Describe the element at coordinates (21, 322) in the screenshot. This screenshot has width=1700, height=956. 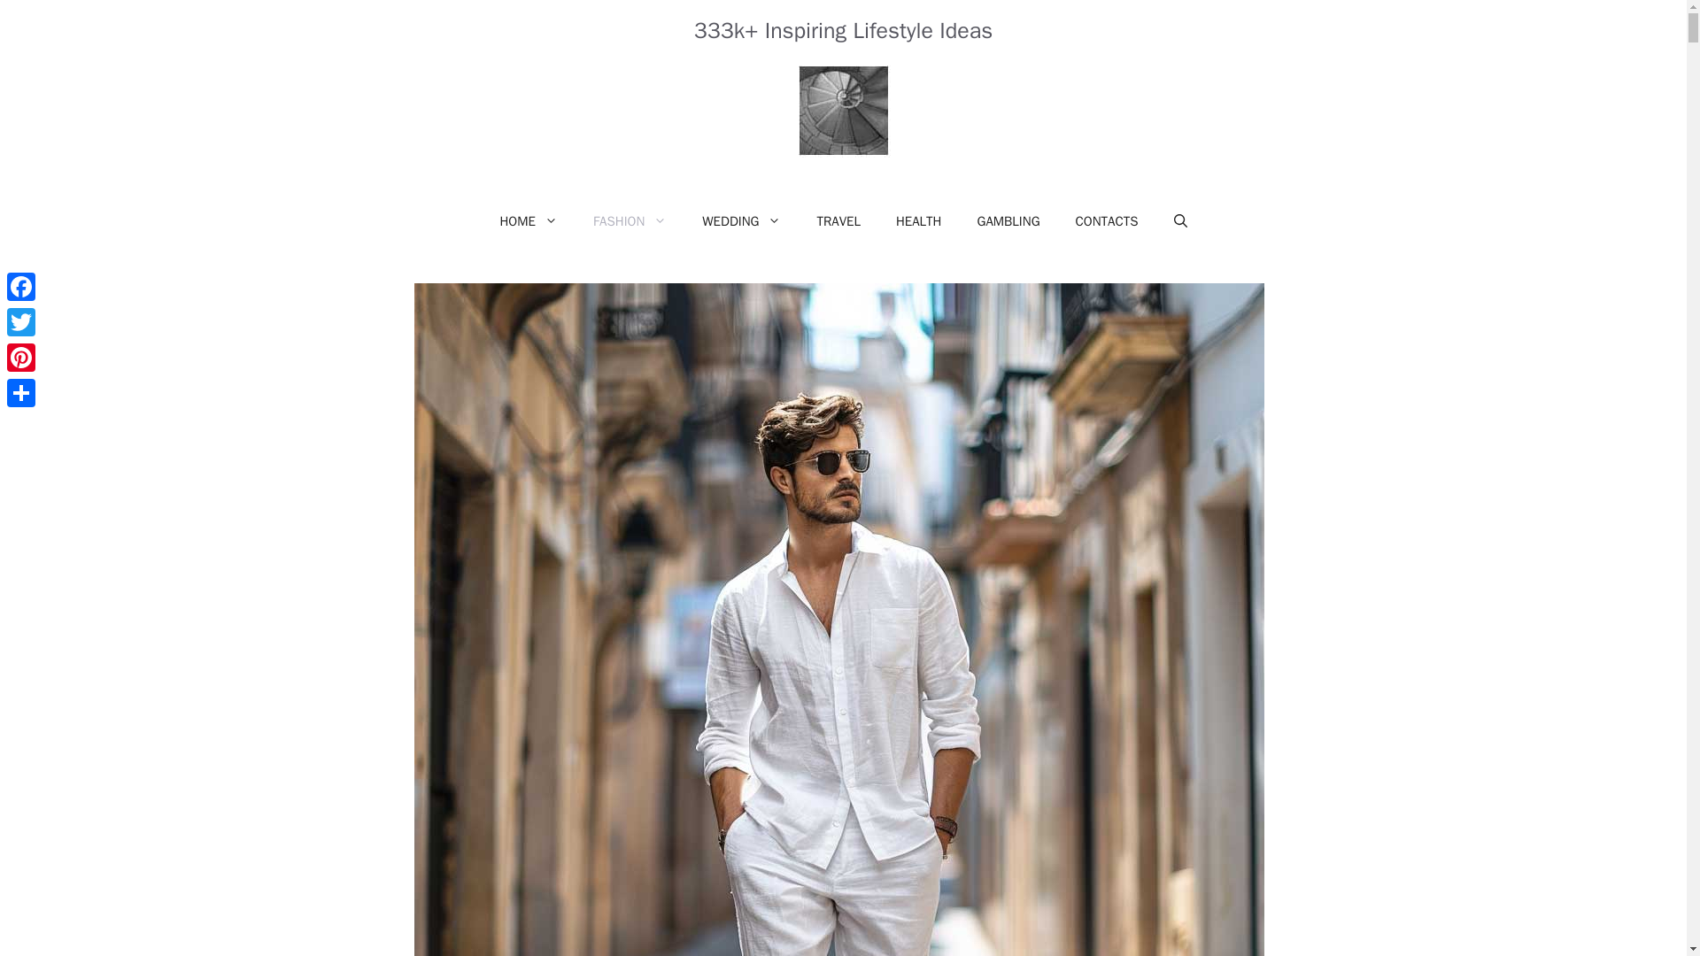
I see `Twitter` at that location.